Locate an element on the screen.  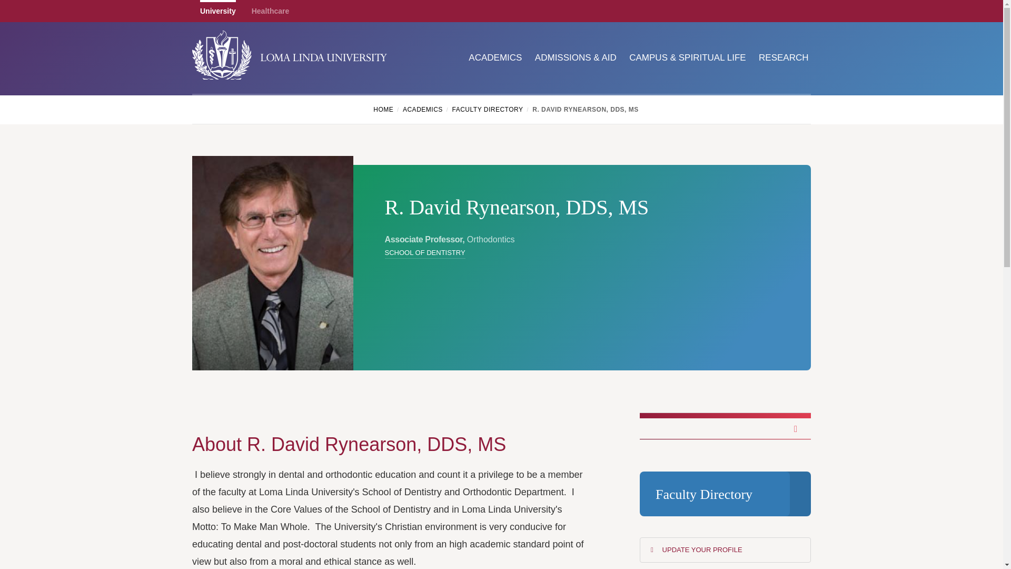
University is located at coordinates (218, 11).